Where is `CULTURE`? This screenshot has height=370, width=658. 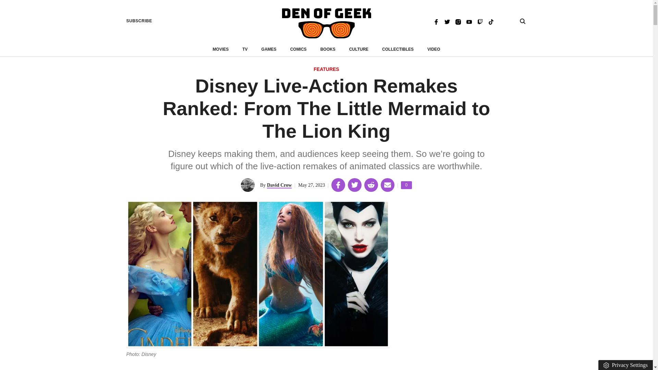
CULTURE is located at coordinates (491, 21).